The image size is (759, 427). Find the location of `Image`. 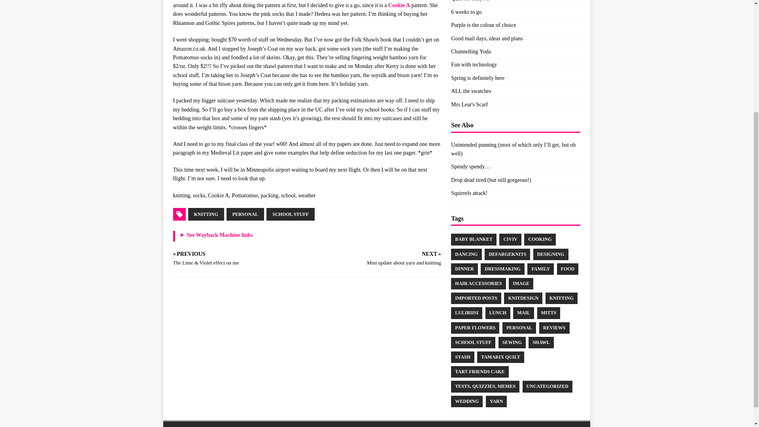

Image is located at coordinates (521, 284).